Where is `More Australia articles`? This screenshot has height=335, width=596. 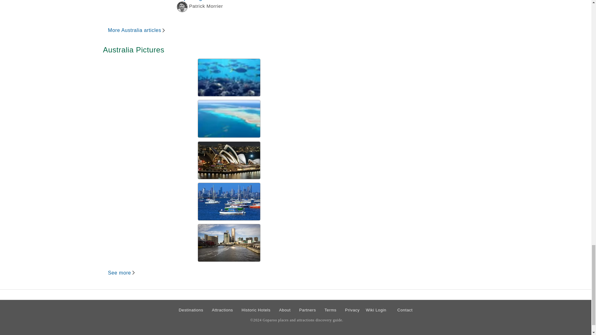 More Australia articles is located at coordinates (137, 30).